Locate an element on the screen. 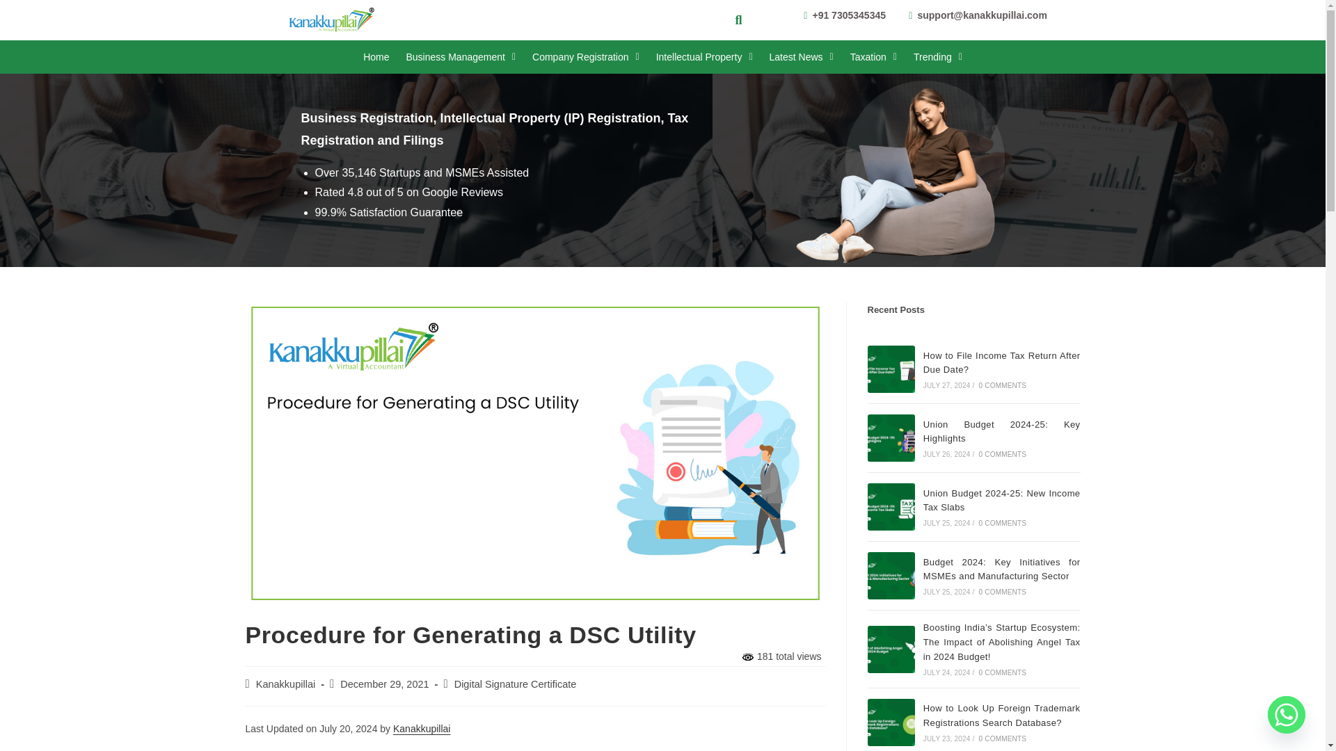 The width and height of the screenshot is (1336, 751). Taxation is located at coordinates (873, 57).